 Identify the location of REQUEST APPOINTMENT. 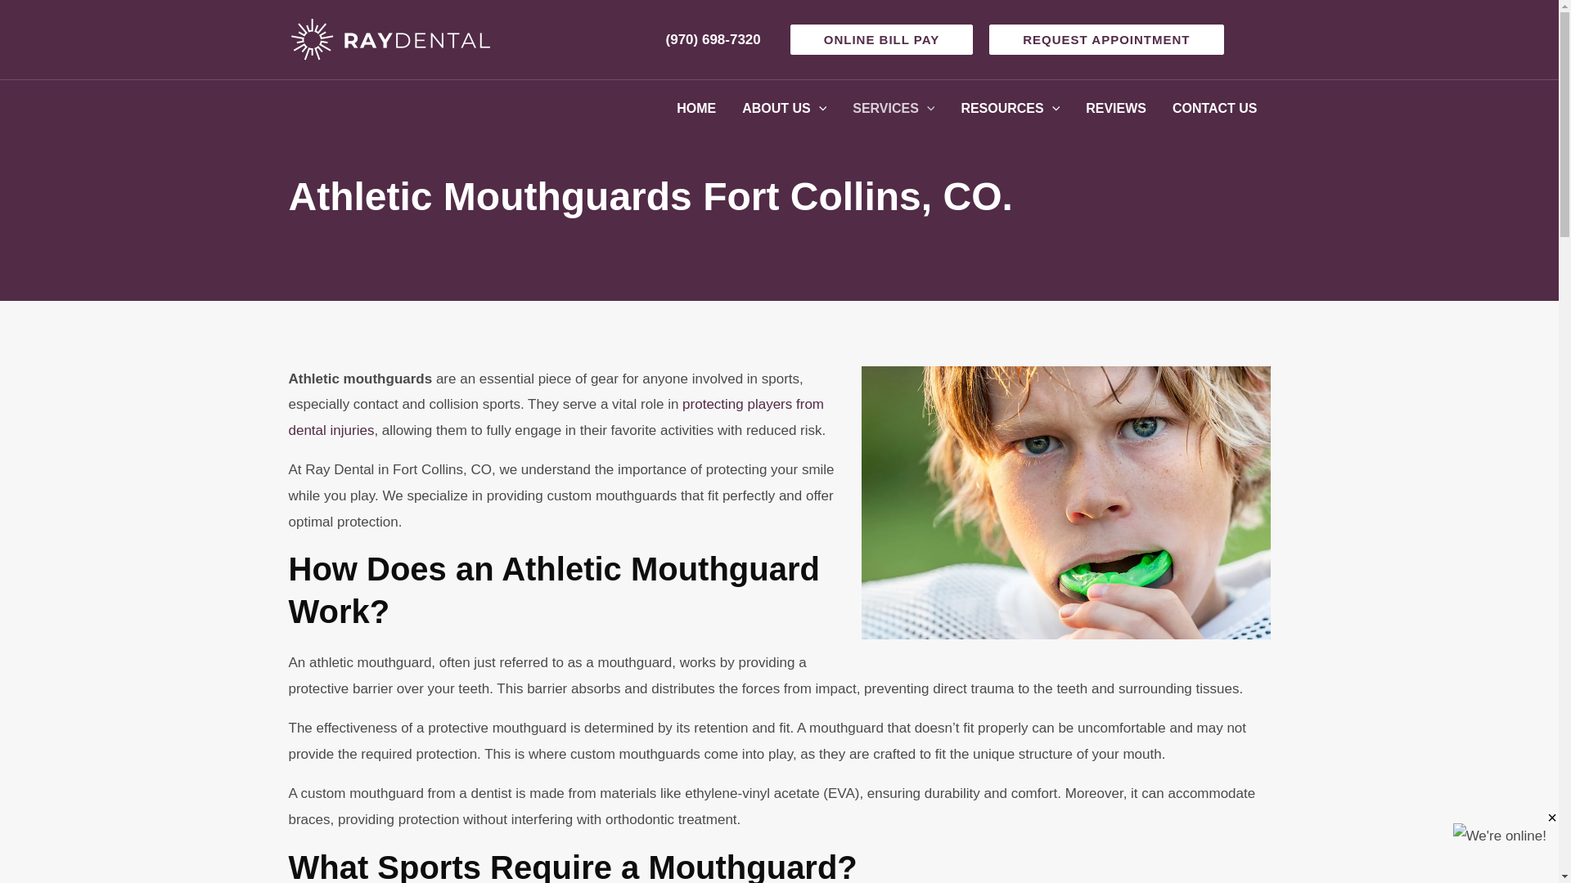
(1106, 39).